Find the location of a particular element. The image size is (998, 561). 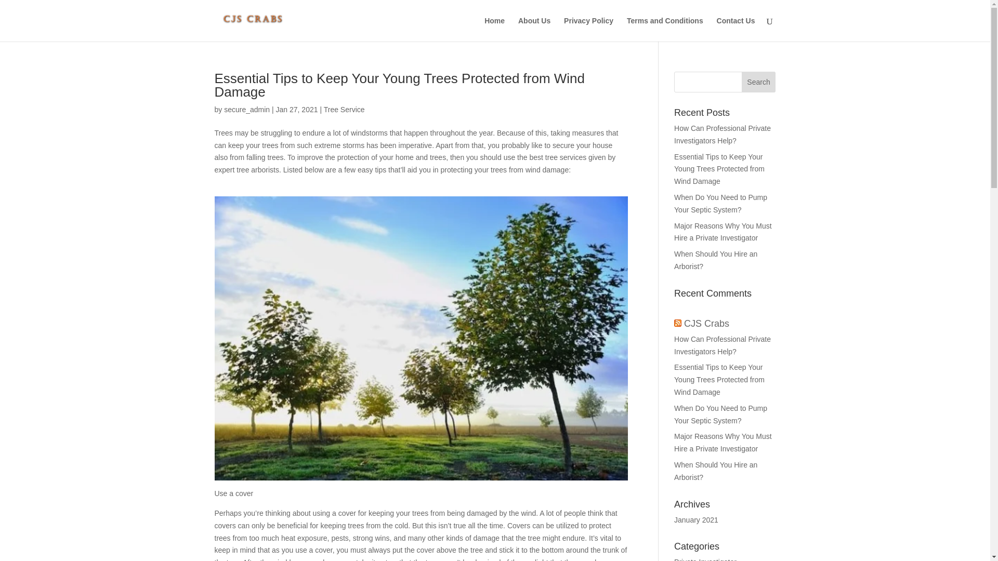

Major Reasons Why You Must Hire a Private Investigator  is located at coordinates (723, 232).